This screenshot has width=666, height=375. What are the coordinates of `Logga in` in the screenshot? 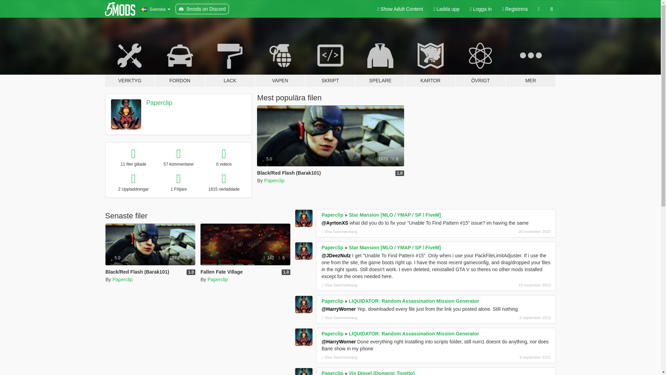 It's located at (481, 9).